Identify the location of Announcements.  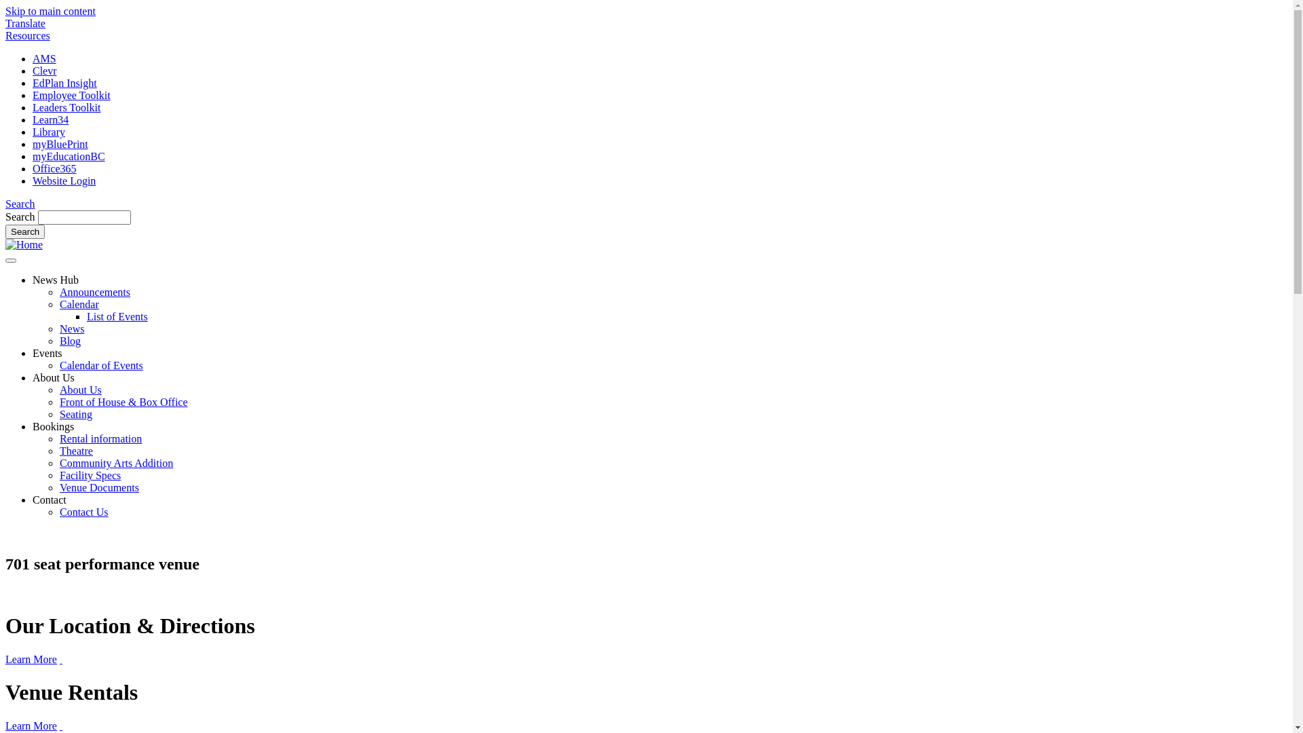
(95, 292).